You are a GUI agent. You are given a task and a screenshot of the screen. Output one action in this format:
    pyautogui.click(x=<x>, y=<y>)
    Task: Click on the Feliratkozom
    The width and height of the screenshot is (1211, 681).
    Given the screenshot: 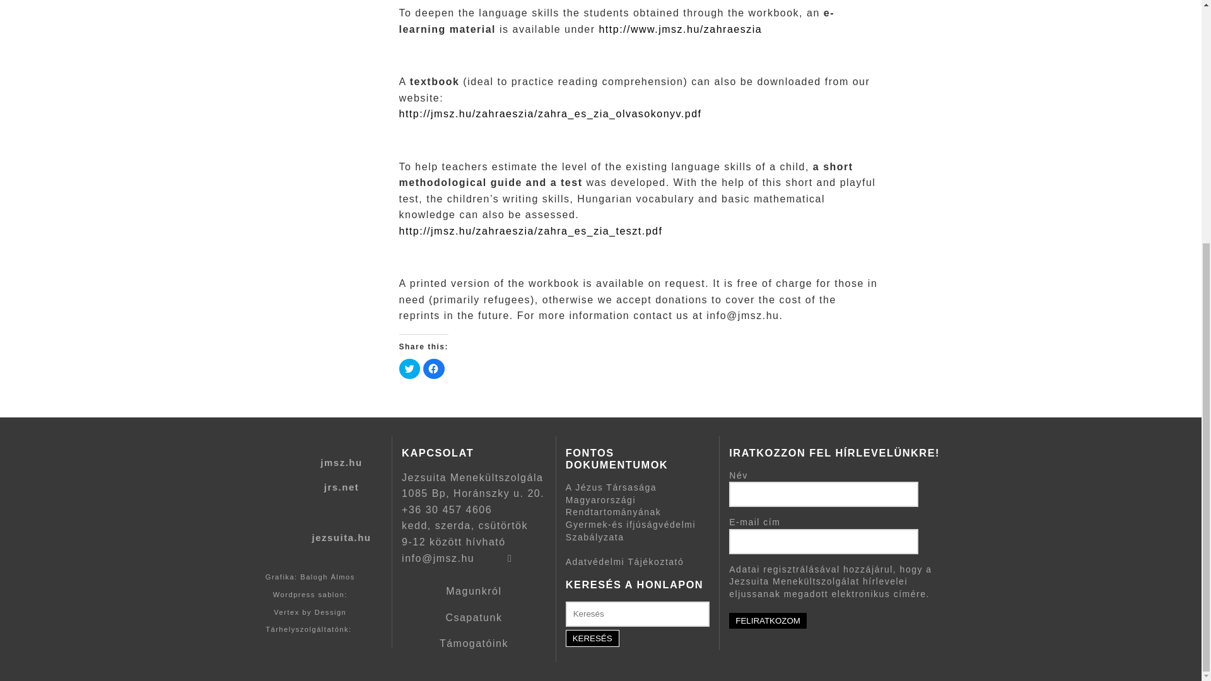 What is the action you would take?
    pyautogui.click(x=767, y=620)
    